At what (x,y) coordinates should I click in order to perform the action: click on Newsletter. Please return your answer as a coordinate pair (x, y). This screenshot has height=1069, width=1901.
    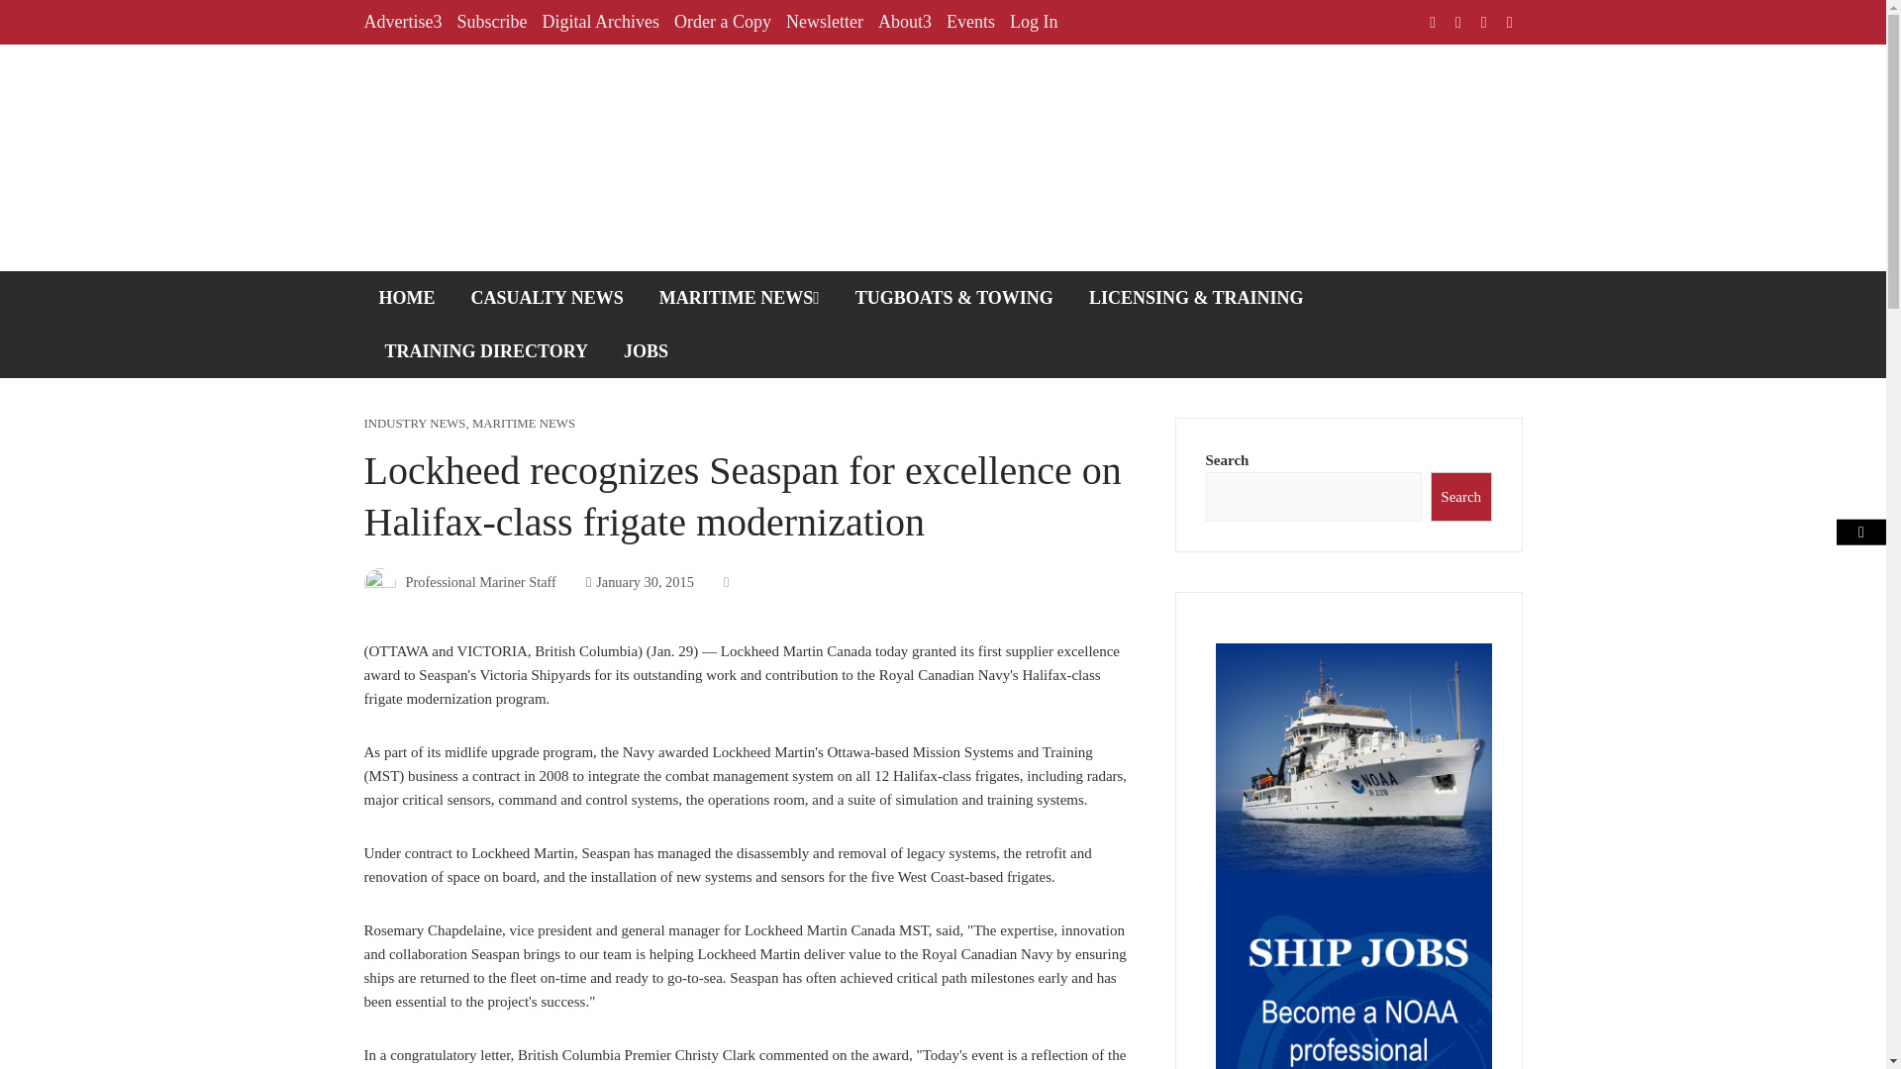
    Looking at the image, I should click on (824, 22).